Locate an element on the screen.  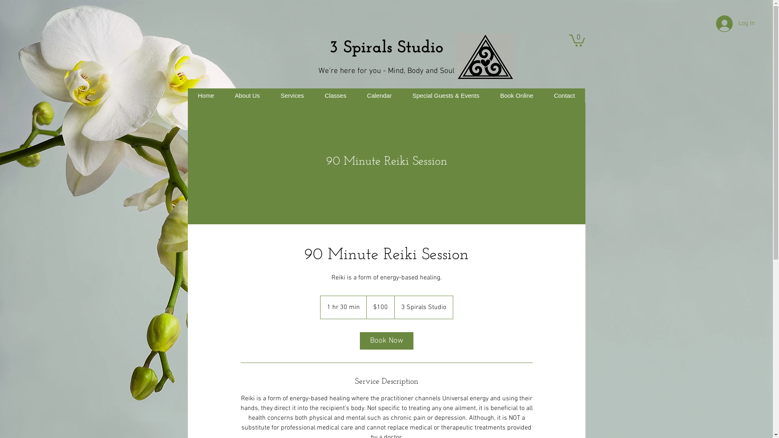
Contact is located at coordinates (564, 96).